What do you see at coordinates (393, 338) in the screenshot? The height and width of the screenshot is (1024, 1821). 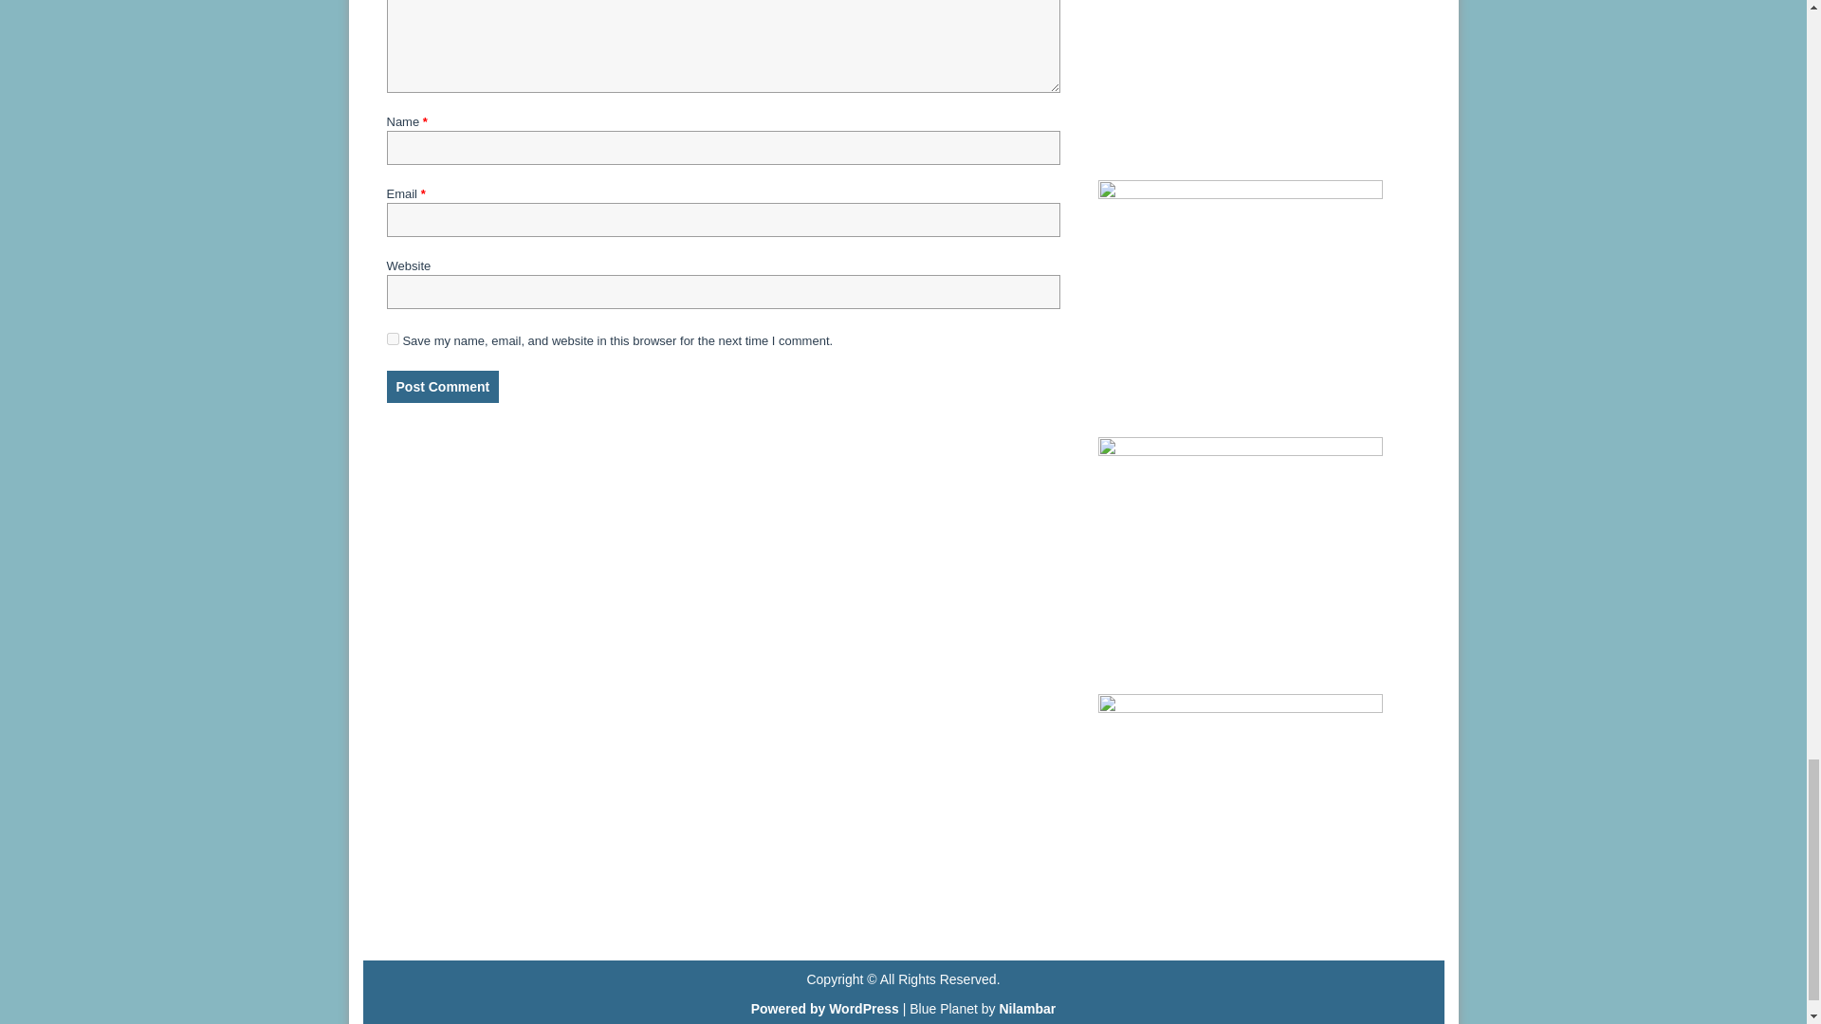 I see `yes` at bounding box center [393, 338].